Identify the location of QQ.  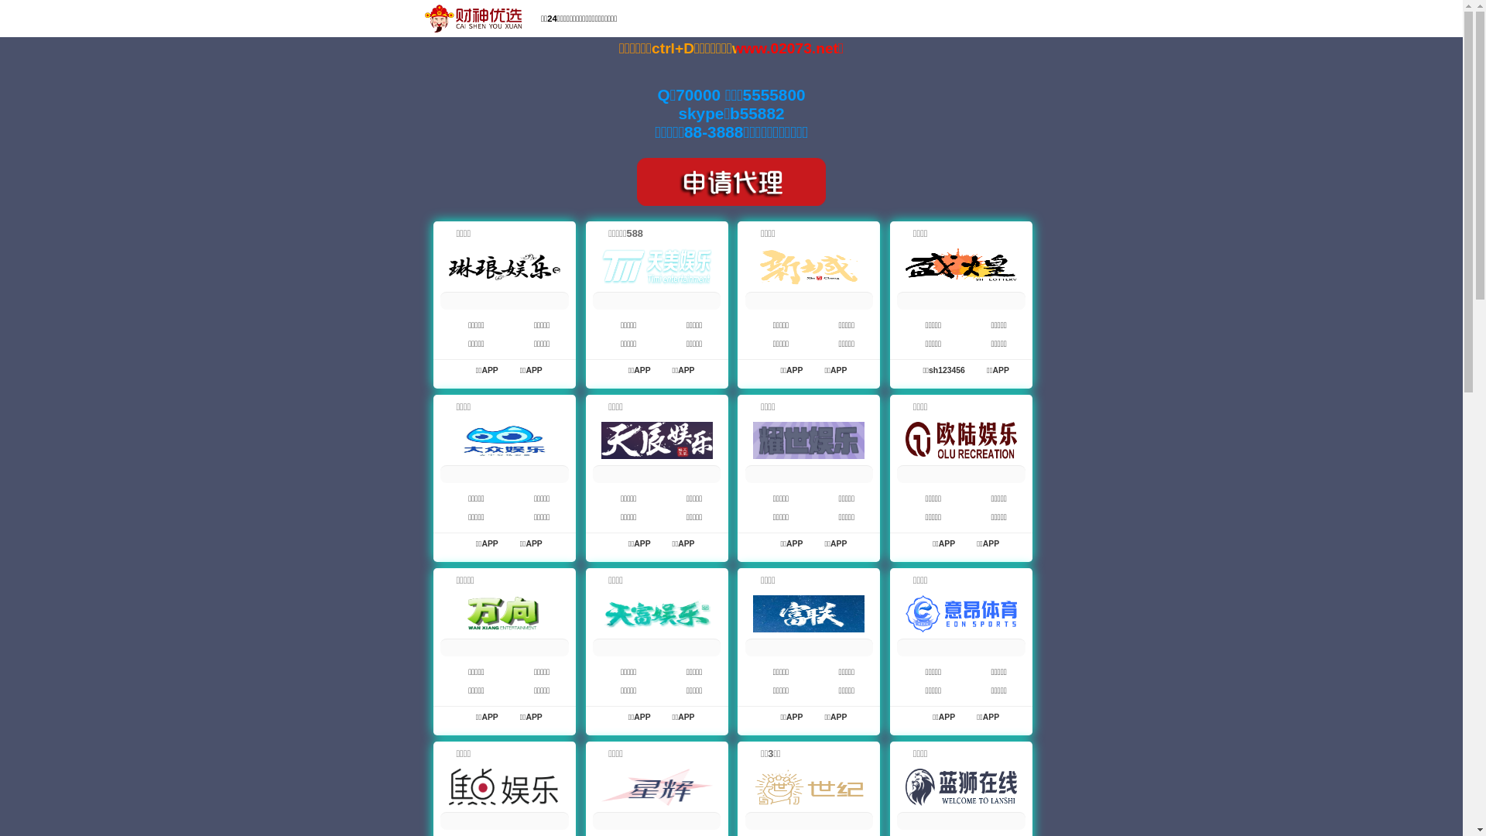
(1141, 20).